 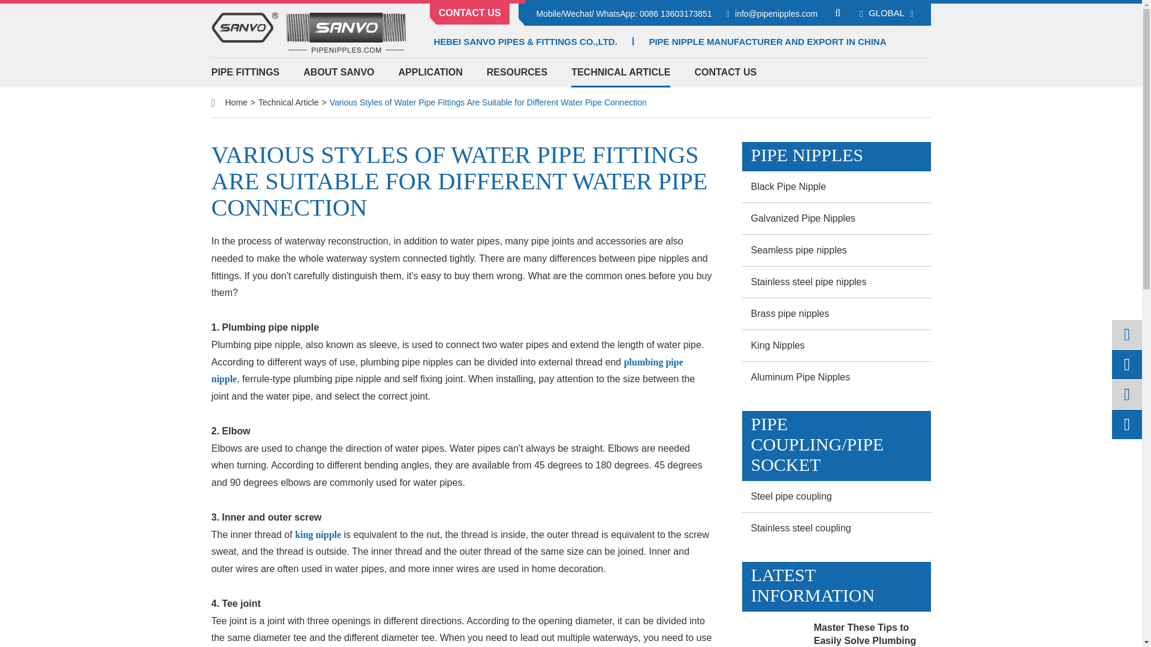 What do you see at coordinates (887, 13) in the screenshot?
I see `GLOBAL` at bounding box center [887, 13].